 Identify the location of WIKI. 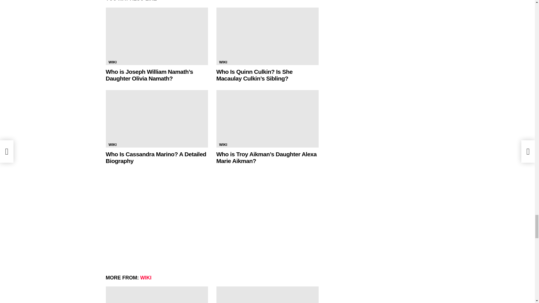
(223, 145).